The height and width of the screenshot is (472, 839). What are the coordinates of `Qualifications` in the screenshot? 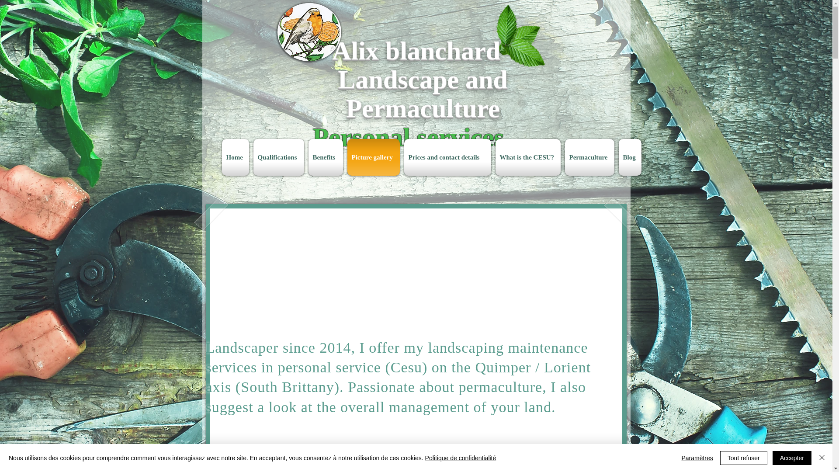 It's located at (278, 157).